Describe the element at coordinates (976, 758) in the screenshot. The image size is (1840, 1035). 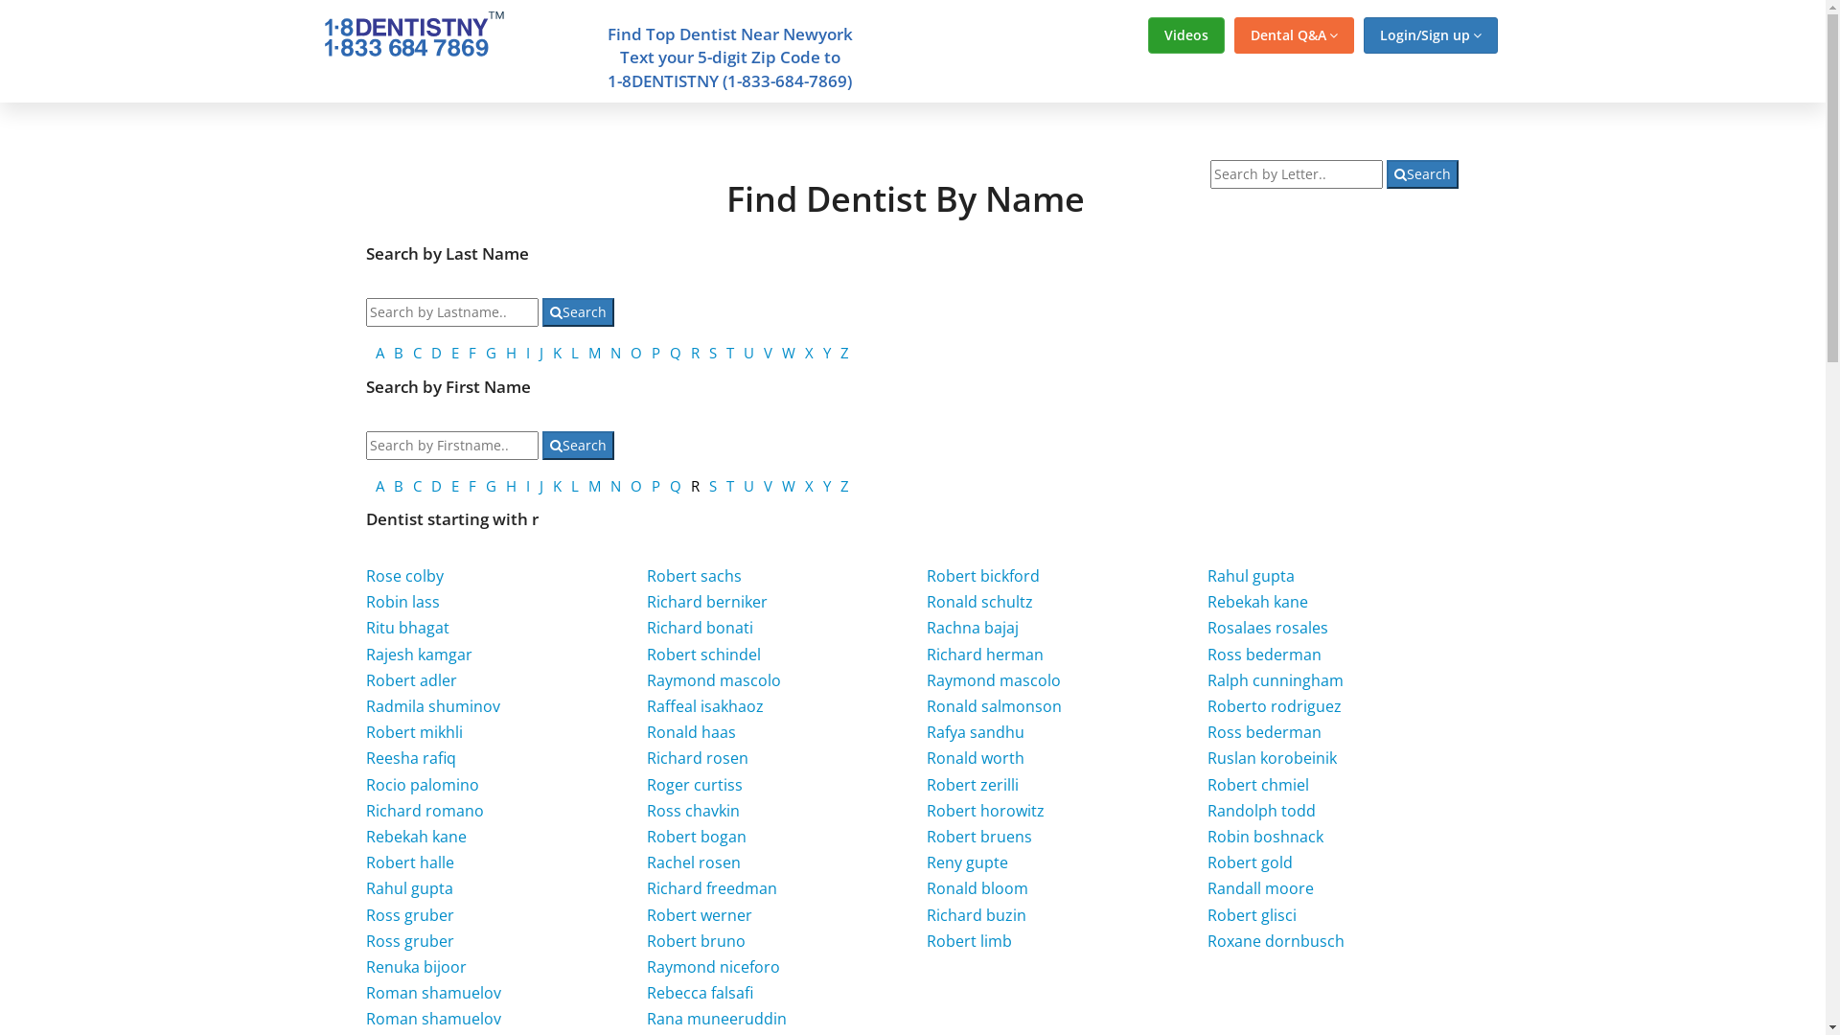
I see `Ronald worth` at that location.